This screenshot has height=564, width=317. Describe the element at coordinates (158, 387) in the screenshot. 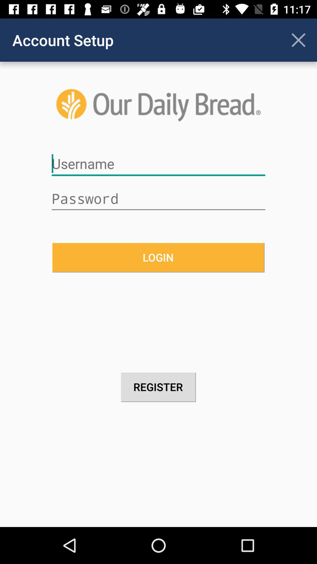

I see `press register item` at that location.